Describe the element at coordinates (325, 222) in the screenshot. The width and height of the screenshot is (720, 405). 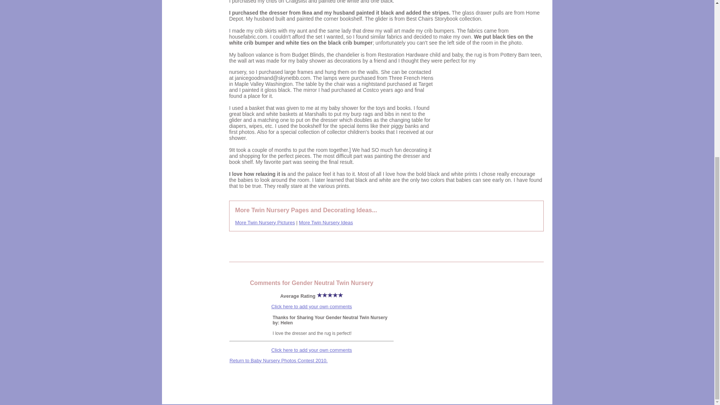
I see `More Twin Nursery Ideas` at that location.